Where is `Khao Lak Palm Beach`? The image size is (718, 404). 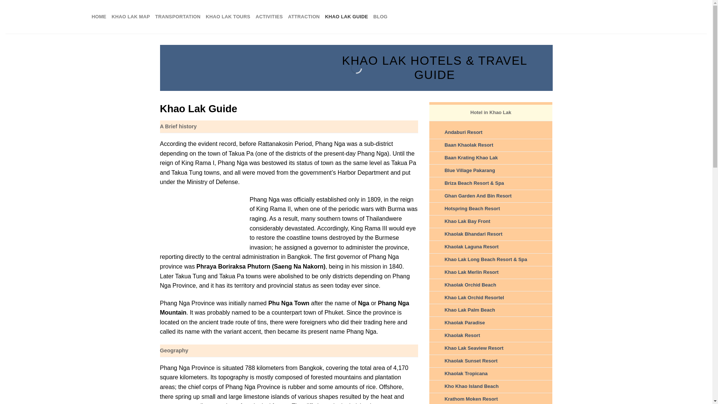
Khao Lak Palm Beach is located at coordinates (470, 310).